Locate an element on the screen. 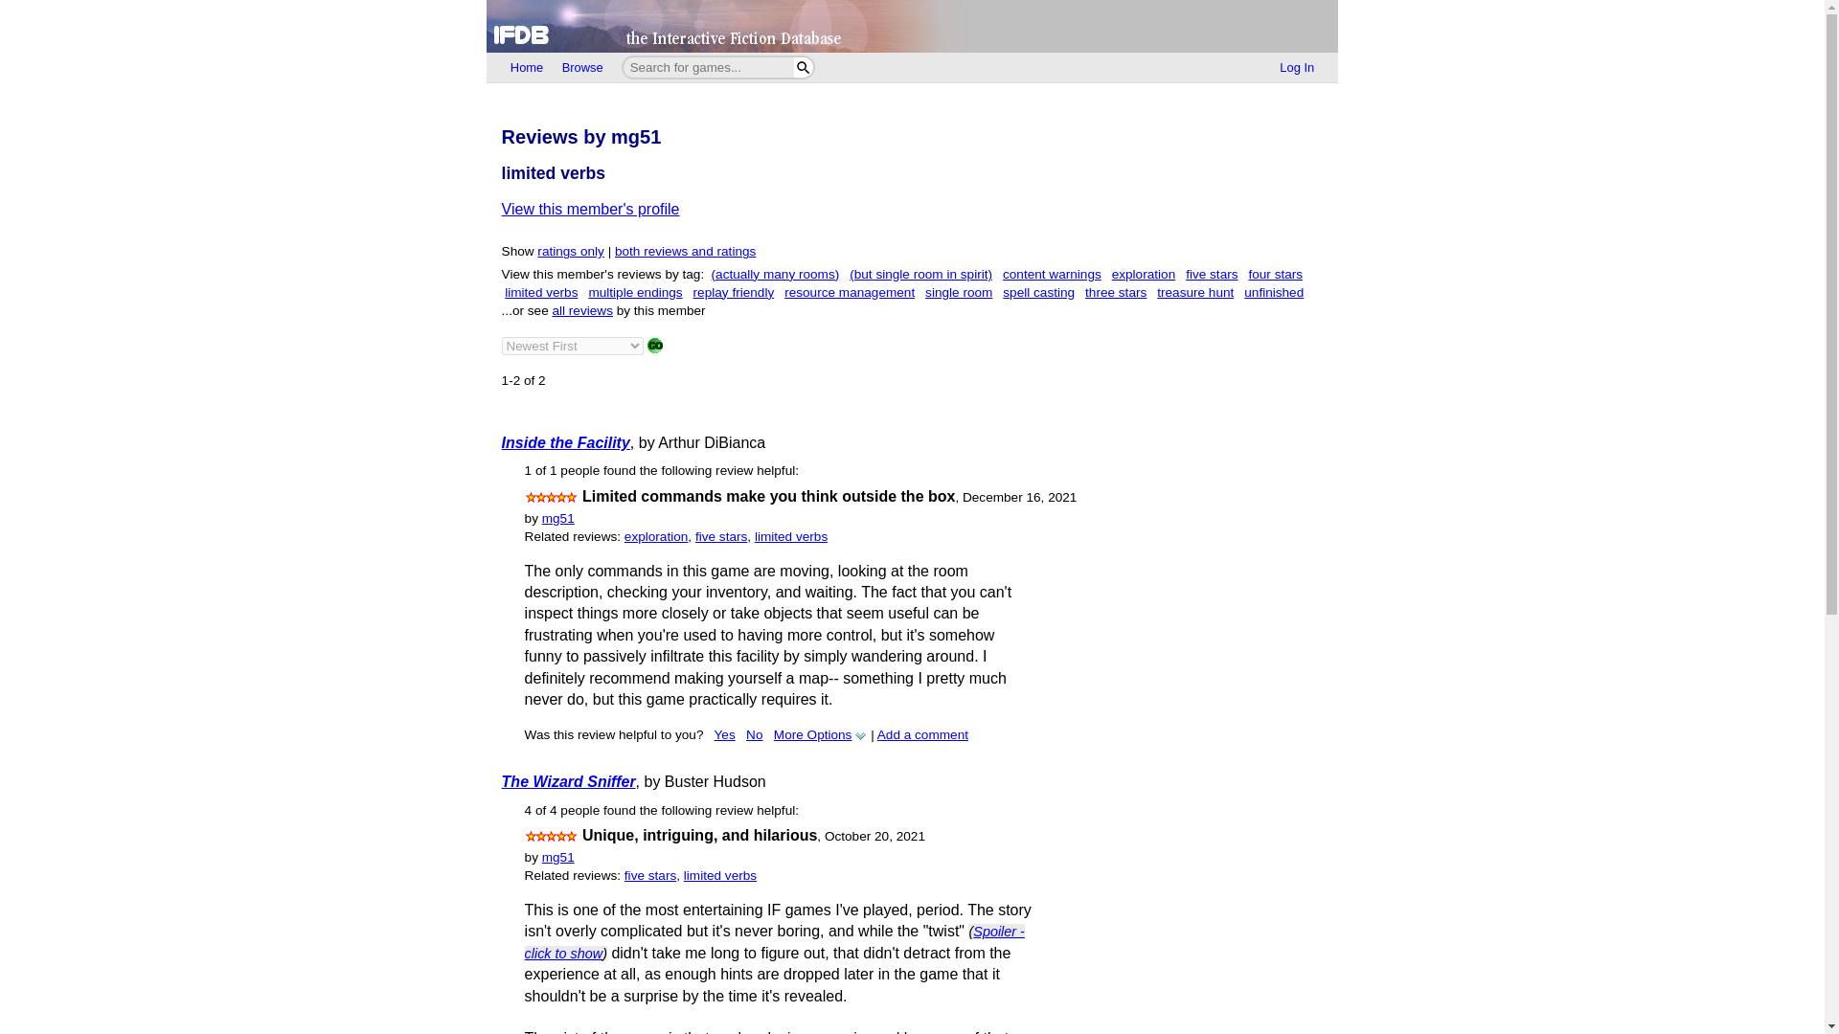  limited verbs is located at coordinates (791, 536).